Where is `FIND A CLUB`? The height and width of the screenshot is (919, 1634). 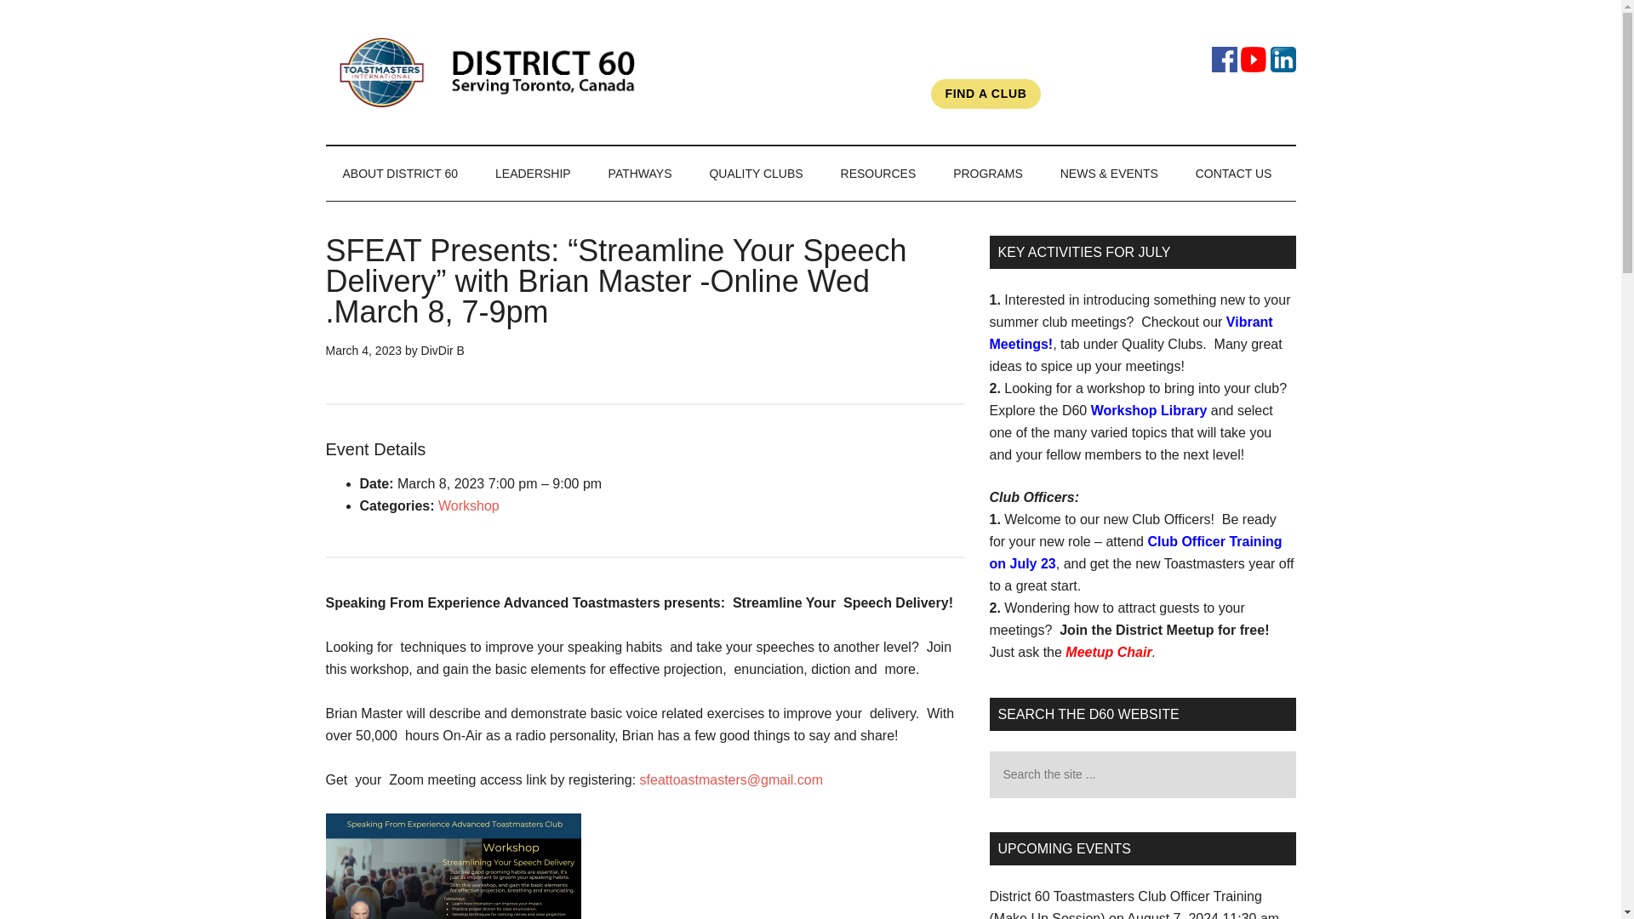
FIND A CLUB is located at coordinates (986, 94).